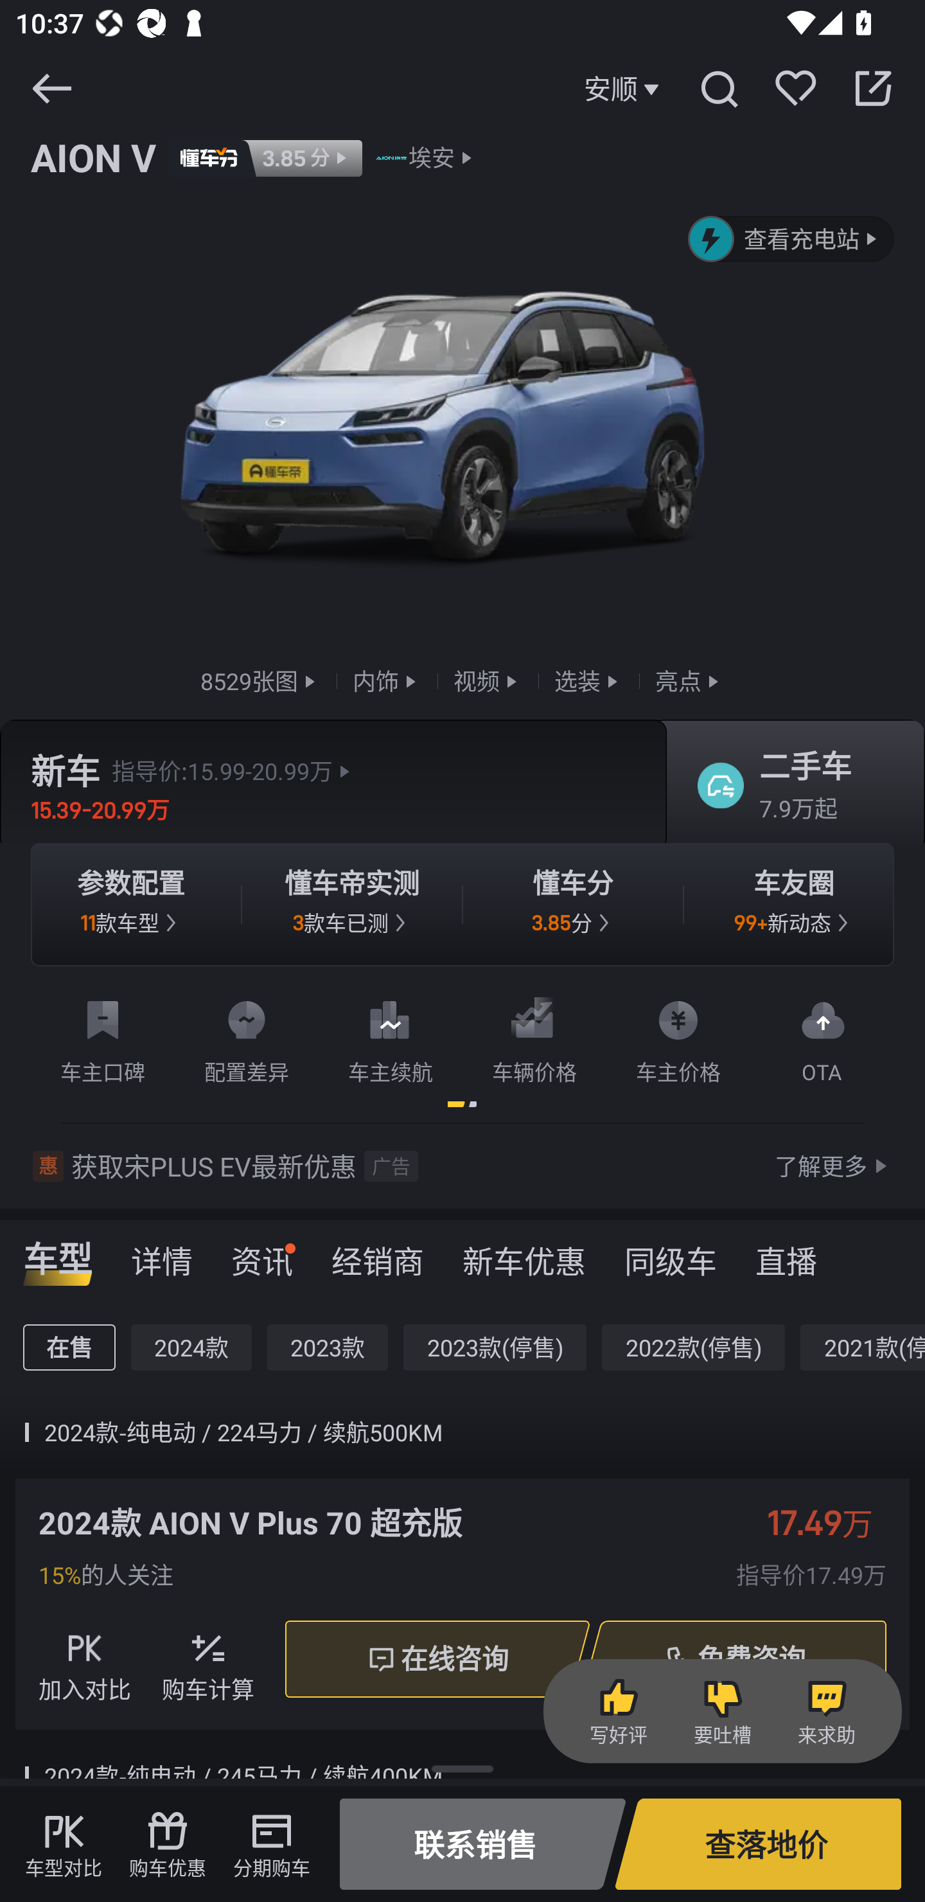 The width and height of the screenshot is (925, 1902). What do you see at coordinates (103, 1037) in the screenshot?
I see `车主口碑` at bounding box center [103, 1037].